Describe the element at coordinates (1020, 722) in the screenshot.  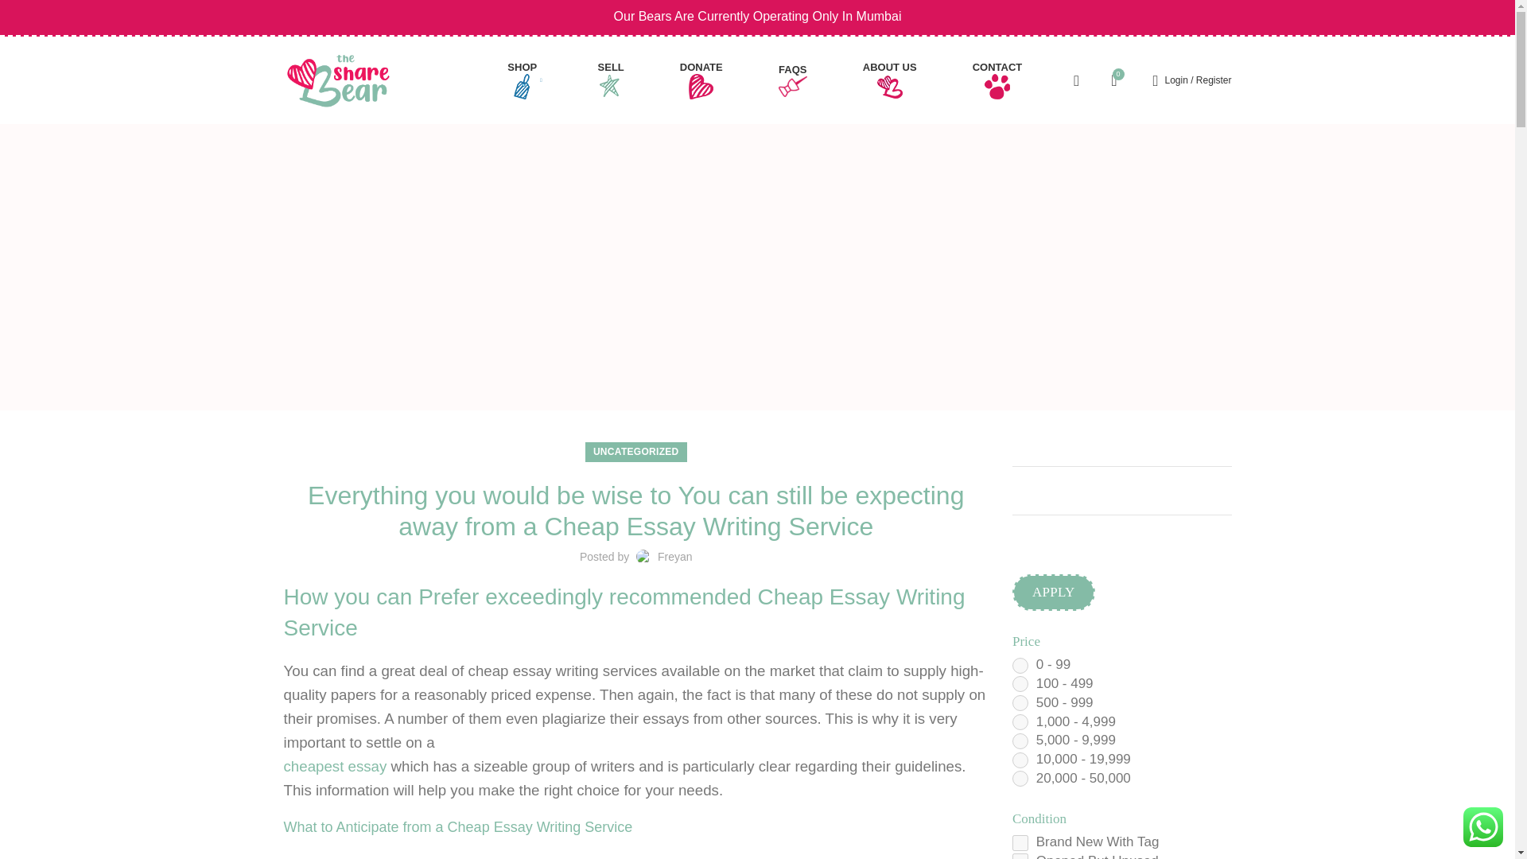
I see `1000-4999` at that location.